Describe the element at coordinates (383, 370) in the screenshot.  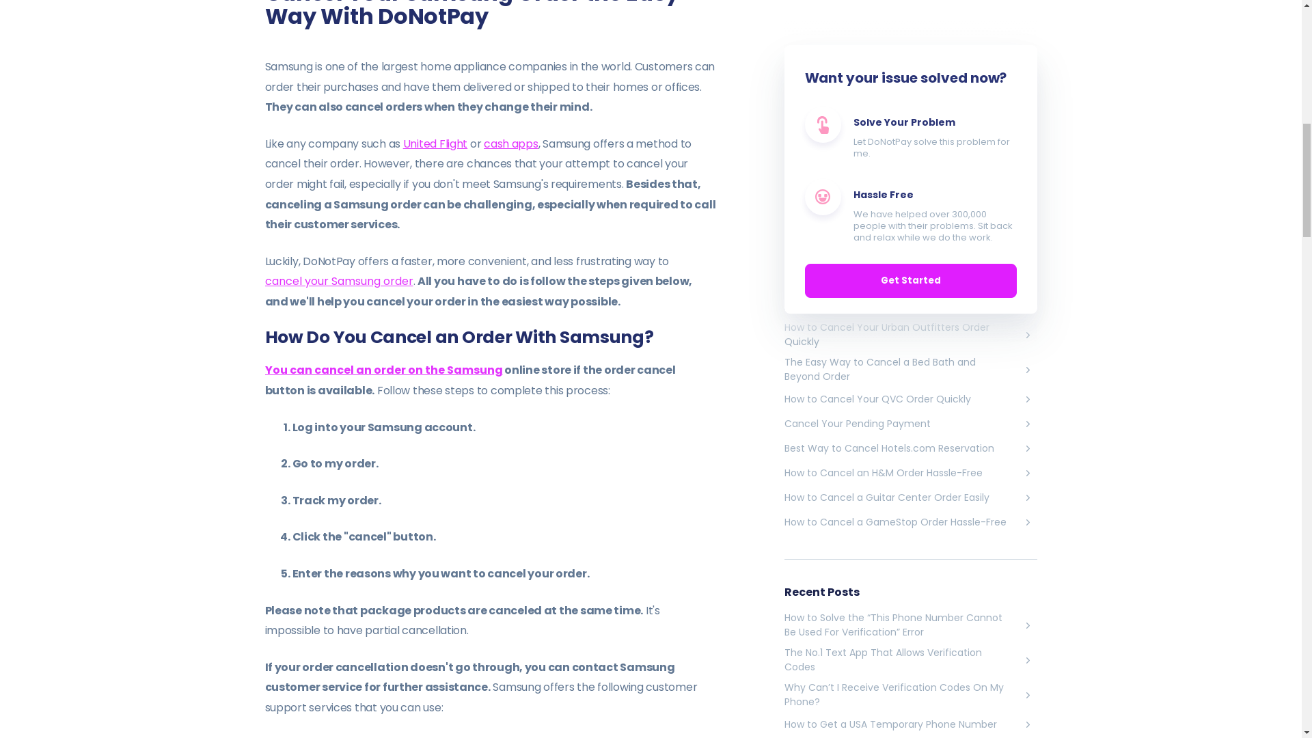
I see `You can cancel an order on the Samsung` at that location.